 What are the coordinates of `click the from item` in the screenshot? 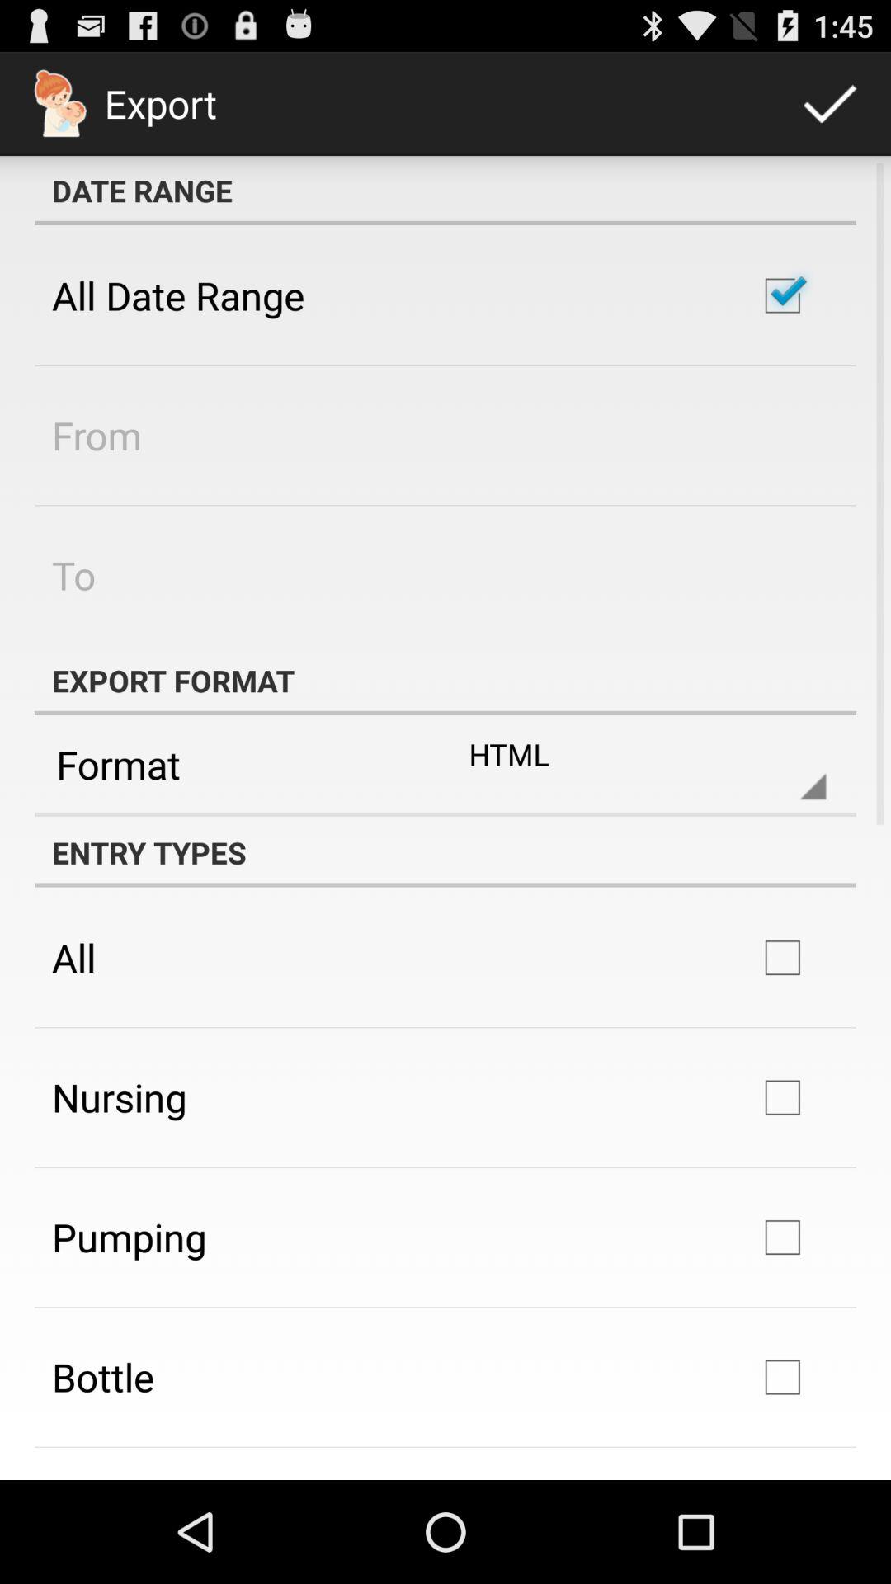 It's located at (97, 435).